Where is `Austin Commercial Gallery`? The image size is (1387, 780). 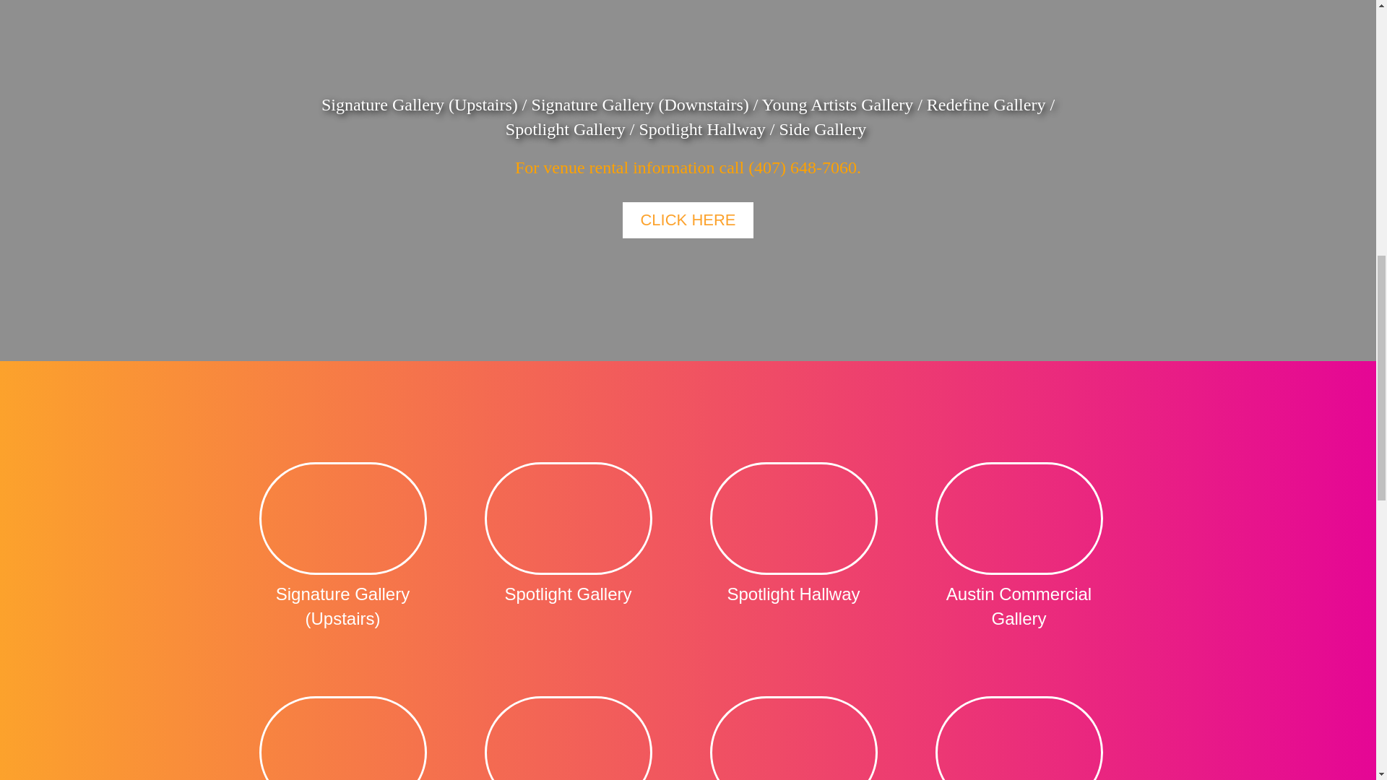 Austin Commercial Gallery is located at coordinates (1019, 549).